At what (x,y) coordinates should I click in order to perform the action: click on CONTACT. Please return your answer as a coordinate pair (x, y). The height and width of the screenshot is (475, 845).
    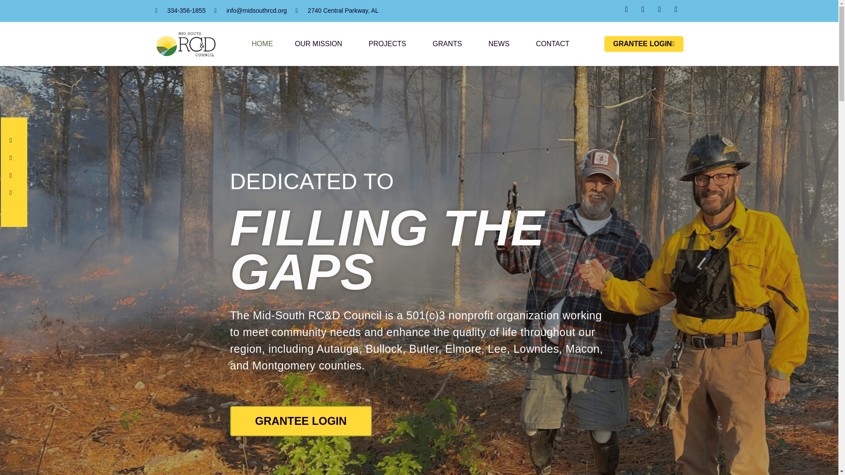
    Looking at the image, I should click on (553, 44).